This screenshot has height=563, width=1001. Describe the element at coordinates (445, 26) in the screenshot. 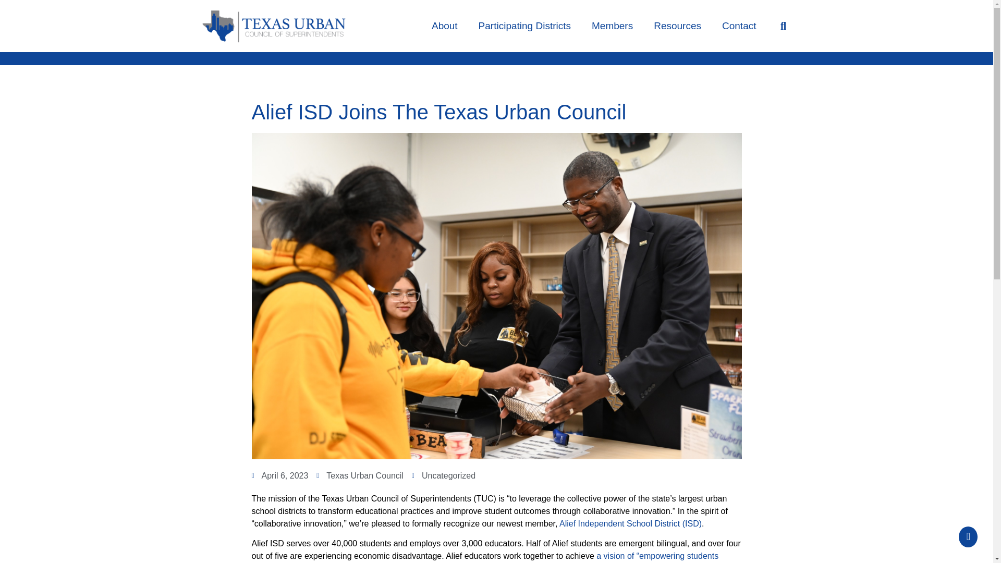

I see `About` at that location.